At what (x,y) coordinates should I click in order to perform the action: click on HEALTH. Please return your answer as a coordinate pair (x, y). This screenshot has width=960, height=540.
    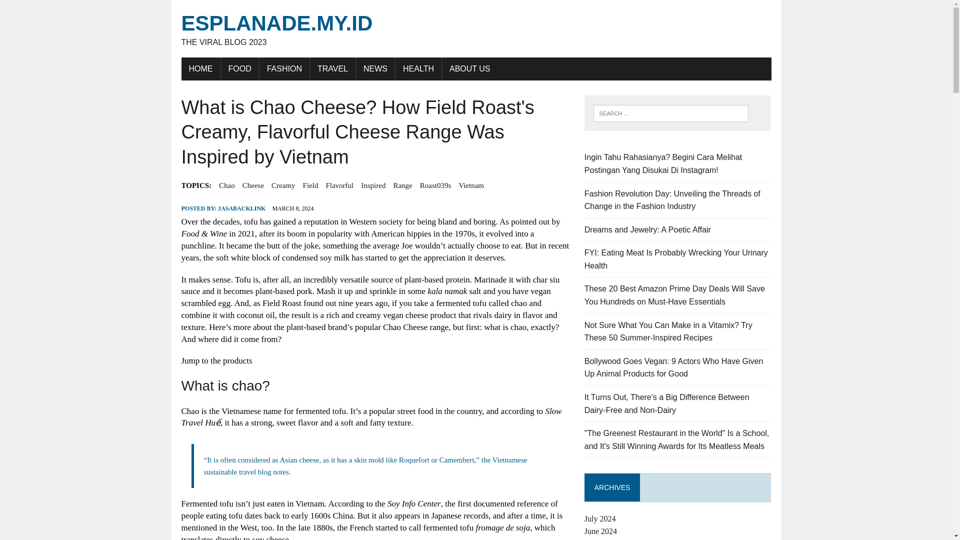
    Looking at the image, I should click on (418, 68).